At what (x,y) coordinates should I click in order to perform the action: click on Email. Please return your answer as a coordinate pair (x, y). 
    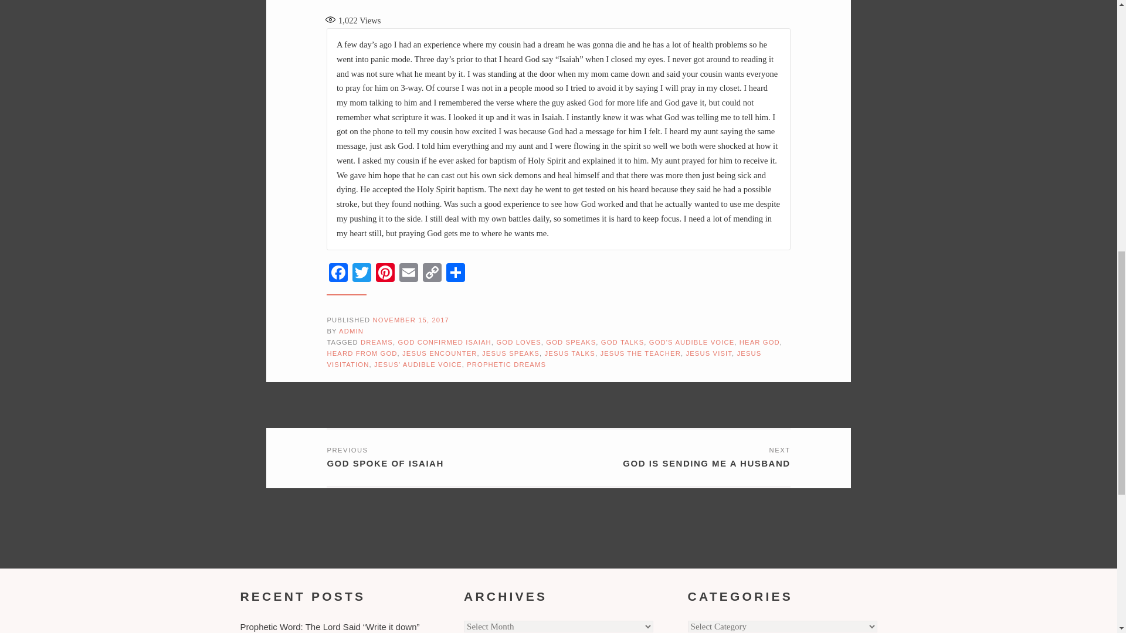
    Looking at the image, I should click on (408, 274).